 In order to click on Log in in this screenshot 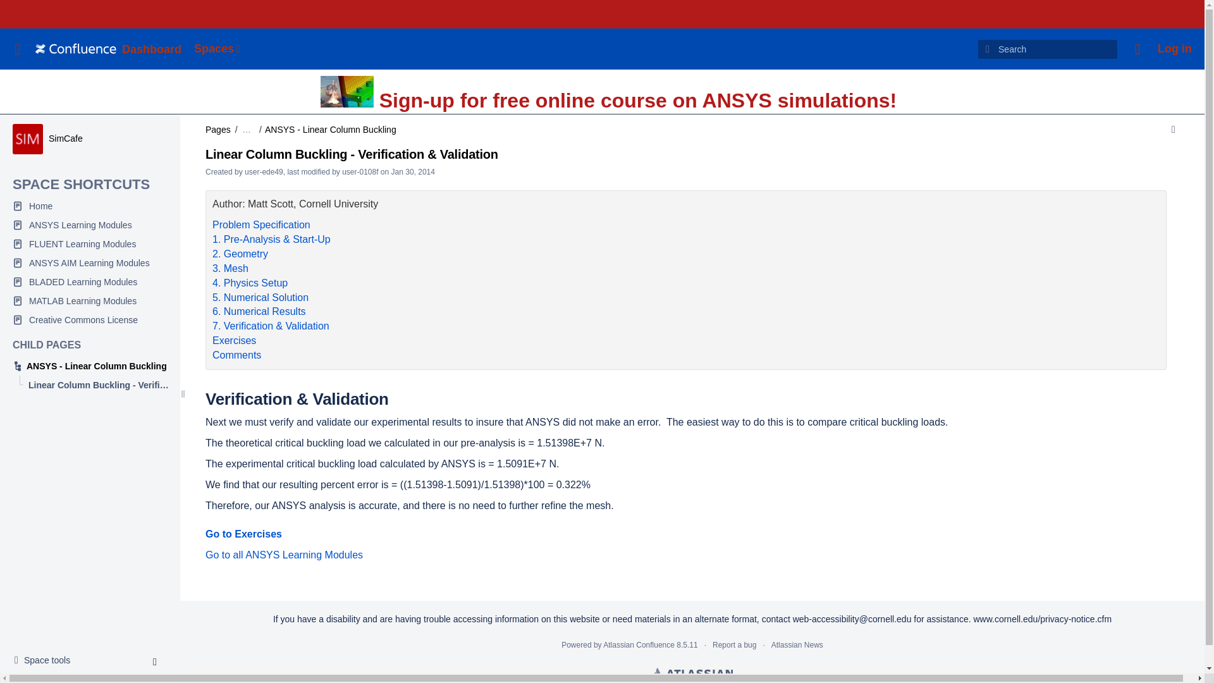, I will do `click(1175, 49)`.